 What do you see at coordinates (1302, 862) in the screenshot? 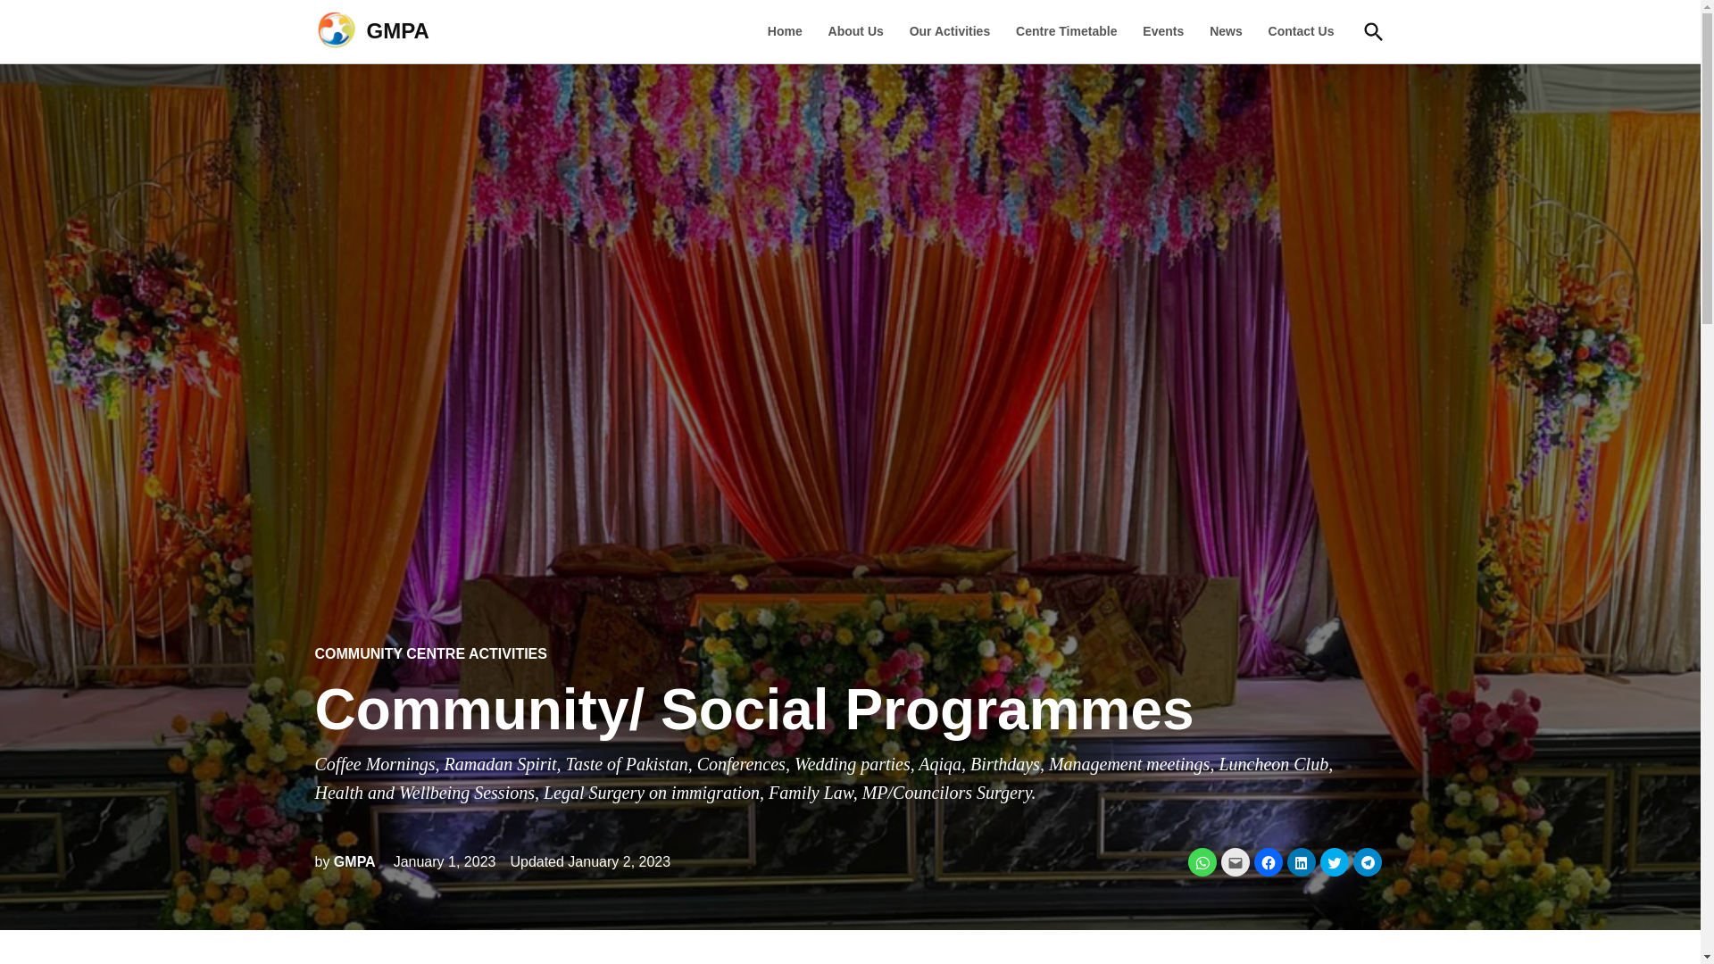
I see `Click to share on LinkedIn` at bounding box center [1302, 862].